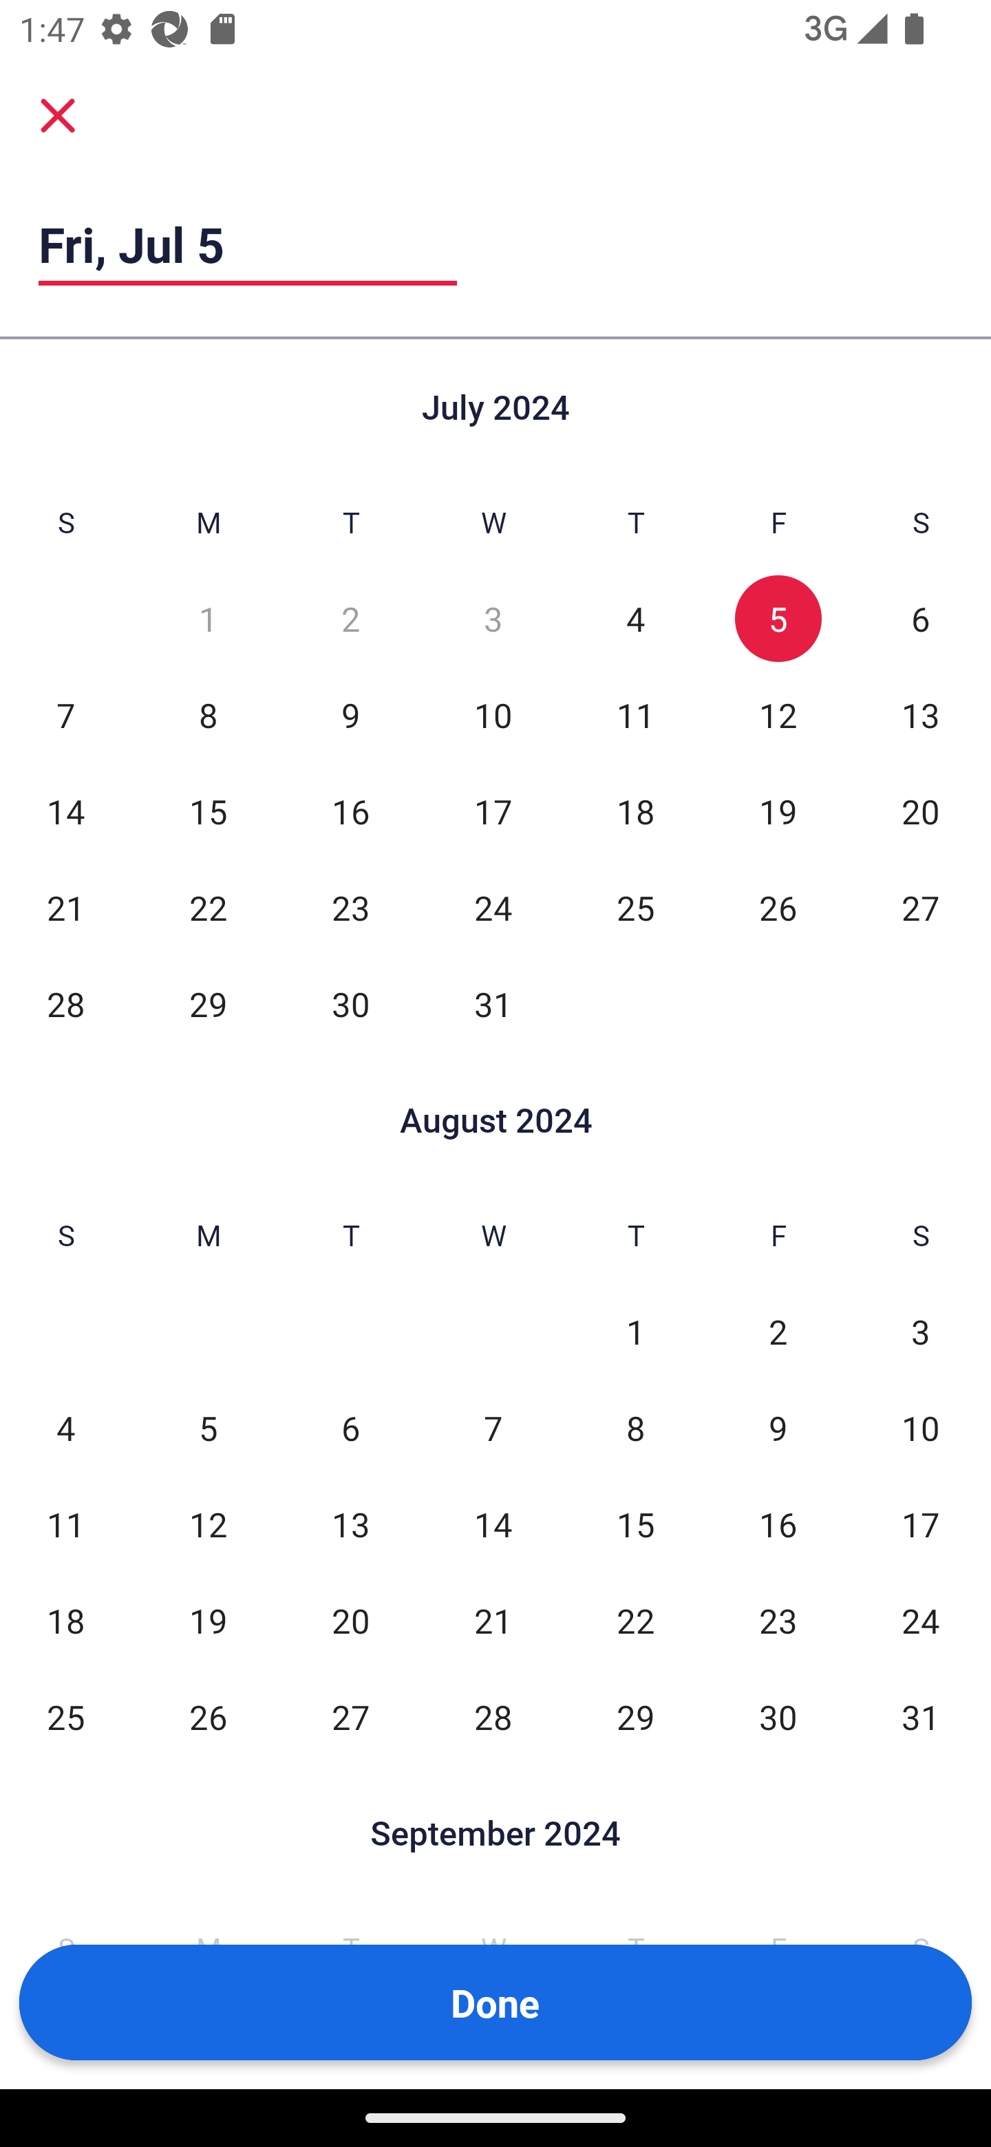  I want to click on 14 Wed, Aug 14, Not Selected, so click(493, 1524).